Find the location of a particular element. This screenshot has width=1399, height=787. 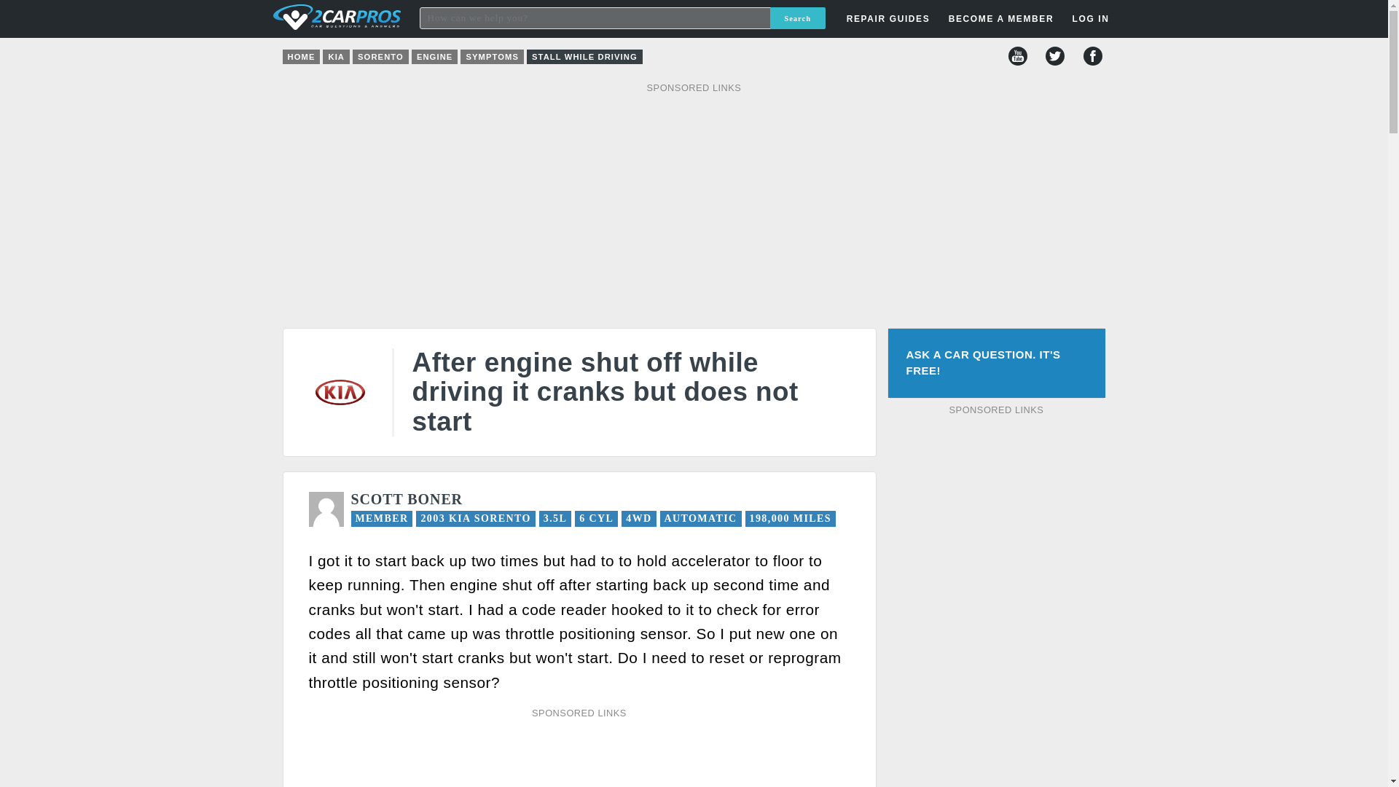

Search is located at coordinates (797, 17).